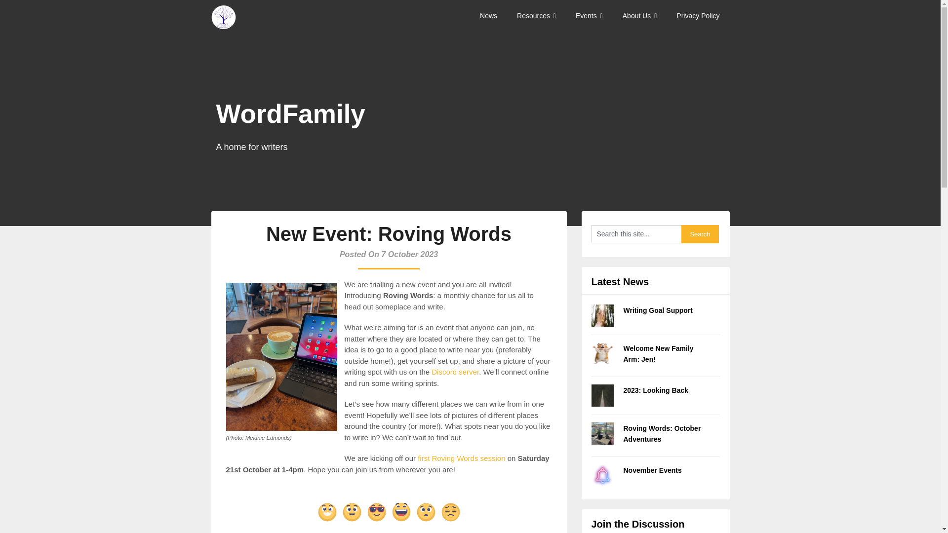 The height and width of the screenshot is (533, 948). Describe the element at coordinates (700, 234) in the screenshot. I see `Search` at that location.